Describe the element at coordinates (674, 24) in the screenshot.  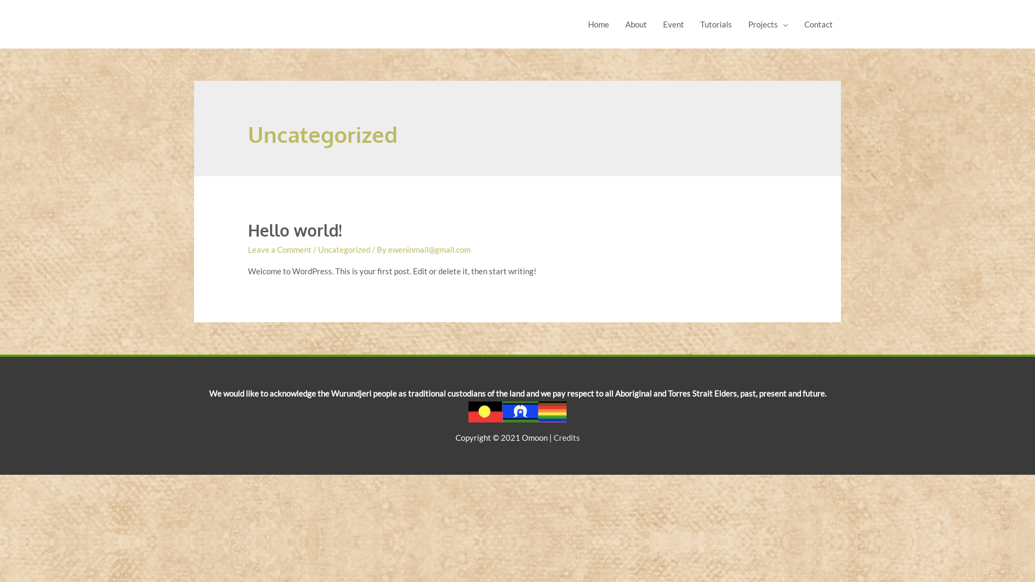
I see `Event` at that location.